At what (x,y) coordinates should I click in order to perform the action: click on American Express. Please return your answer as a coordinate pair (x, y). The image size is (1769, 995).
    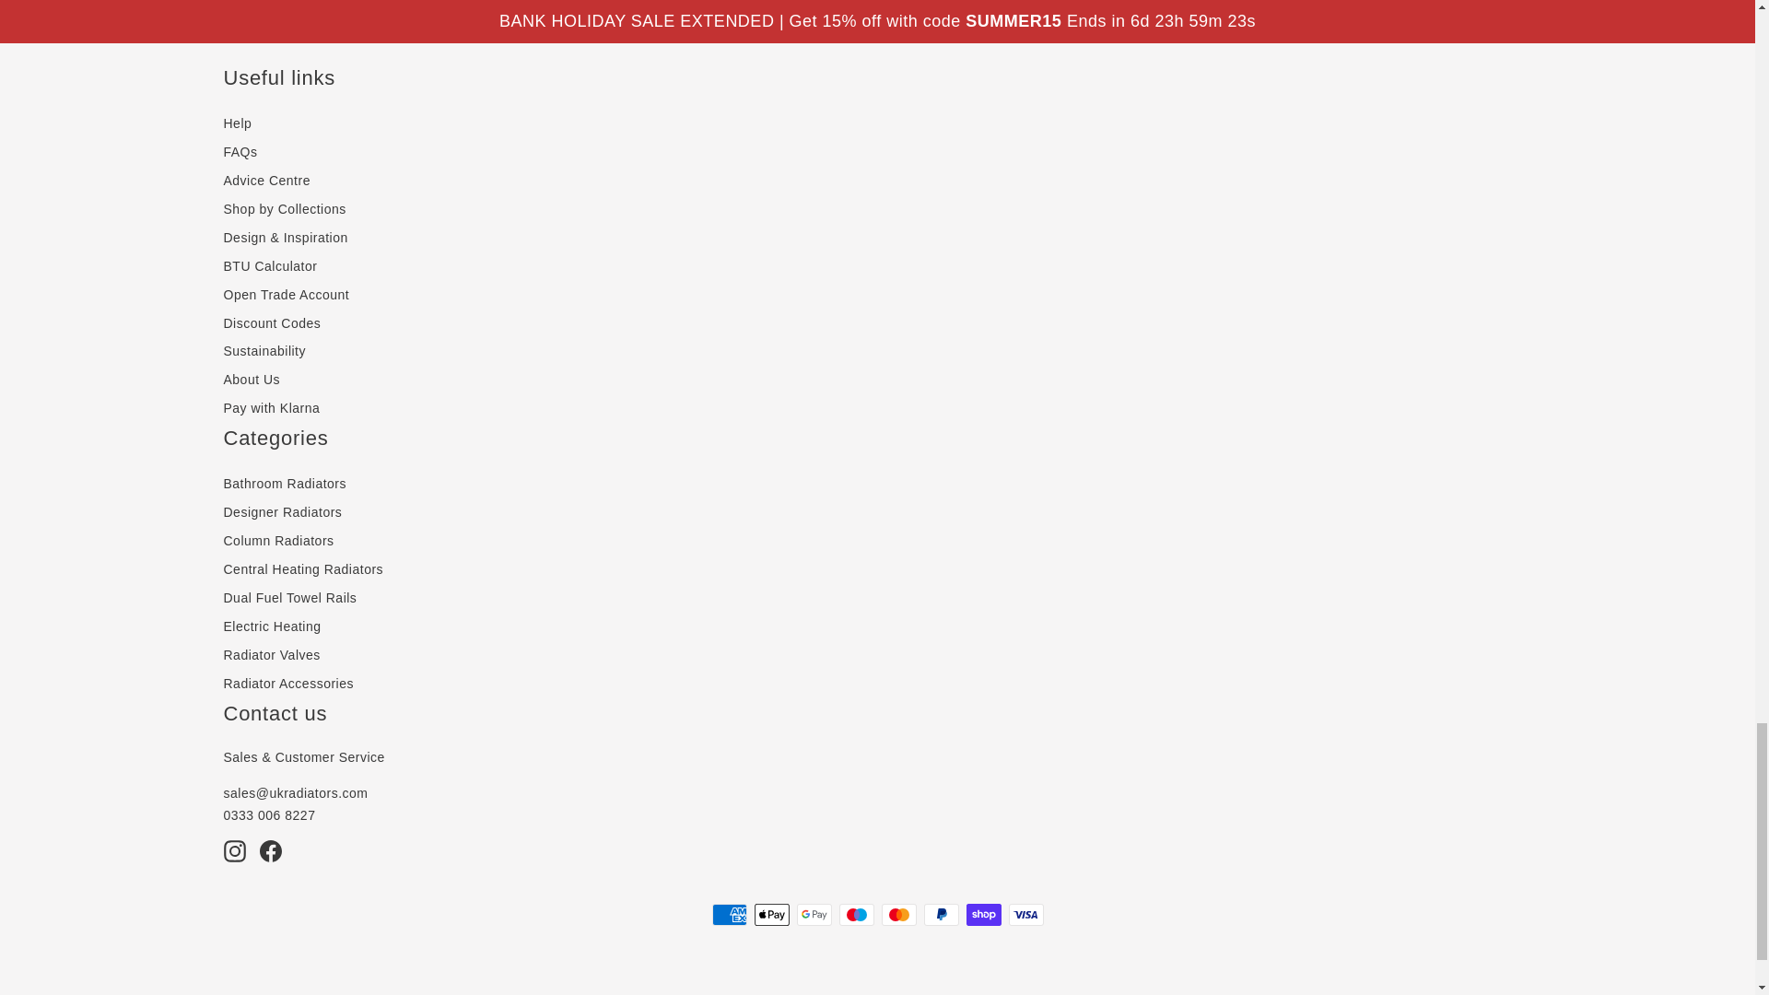
    Looking at the image, I should click on (728, 914).